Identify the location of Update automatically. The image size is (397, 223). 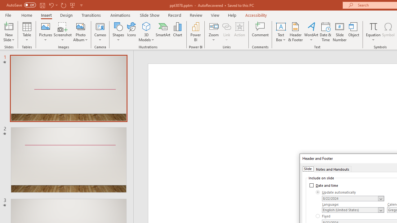
(336, 192).